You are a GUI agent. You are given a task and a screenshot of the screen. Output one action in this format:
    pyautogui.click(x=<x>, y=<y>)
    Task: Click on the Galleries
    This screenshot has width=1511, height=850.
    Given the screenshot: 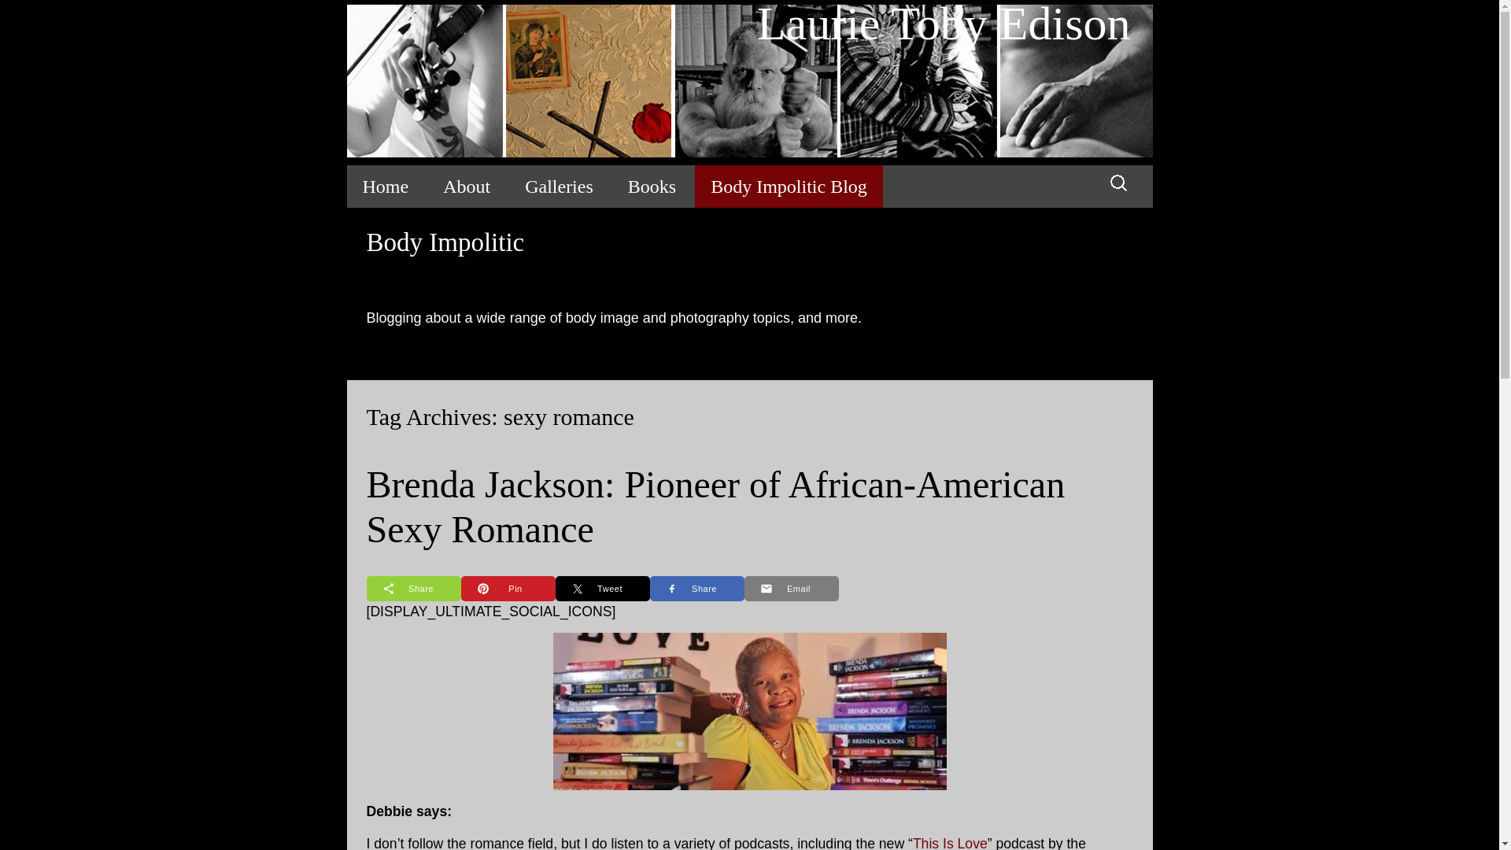 What is the action you would take?
    pyautogui.click(x=559, y=186)
    